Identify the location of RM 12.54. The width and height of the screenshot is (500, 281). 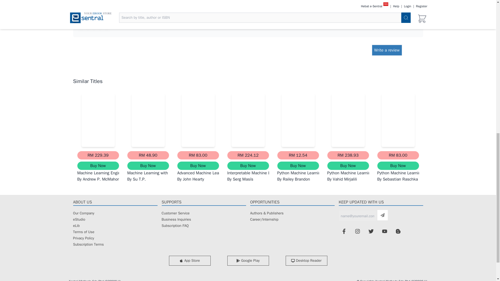
(298, 155).